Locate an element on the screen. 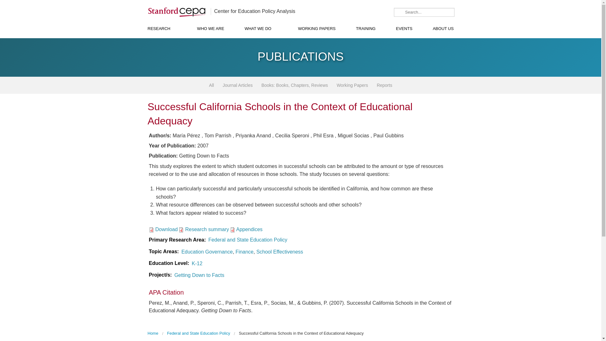 Image resolution: width=606 pixels, height=341 pixels. TOPIC AREAS is located at coordinates (162, 57).